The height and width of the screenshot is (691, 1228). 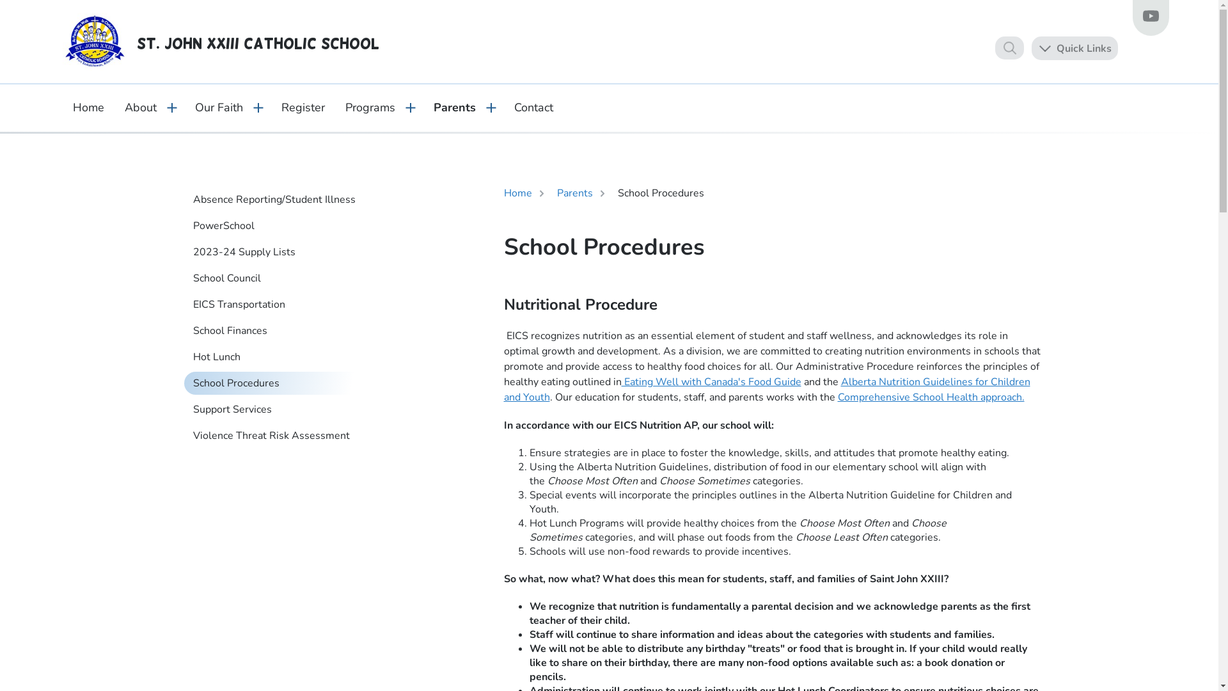 What do you see at coordinates (277, 436) in the screenshot?
I see `Violence Threat Risk Assessment` at bounding box center [277, 436].